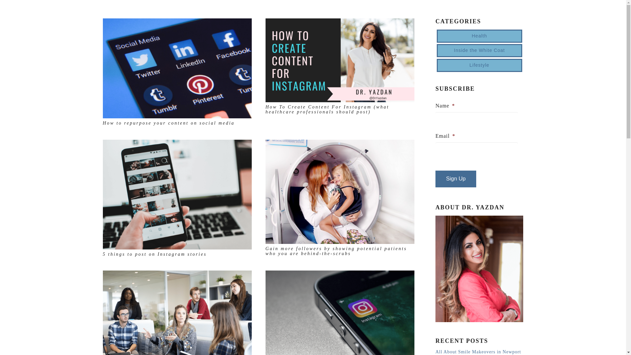 The width and height of the screenshot is (631, 355). Describe the element at coordinates (478, 352) in the screenshot. I see `All About Smile Makeovers in Newport Beach` at that location.